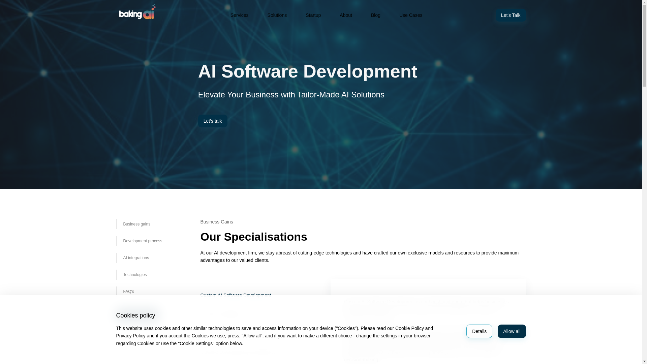 The width and height of the screenshot is (647, 364). Describe the element at coordinates (409, 328) in the screenshot. I see `Cookie Policy` at that location.